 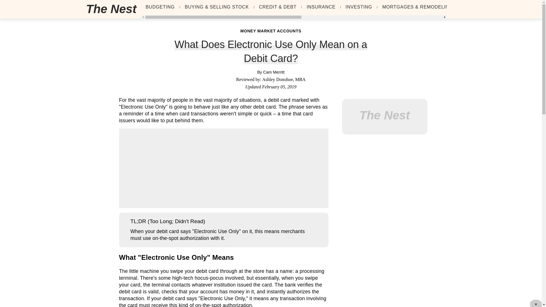 I want to click on BUDGETING, so click(x=160, y=7).